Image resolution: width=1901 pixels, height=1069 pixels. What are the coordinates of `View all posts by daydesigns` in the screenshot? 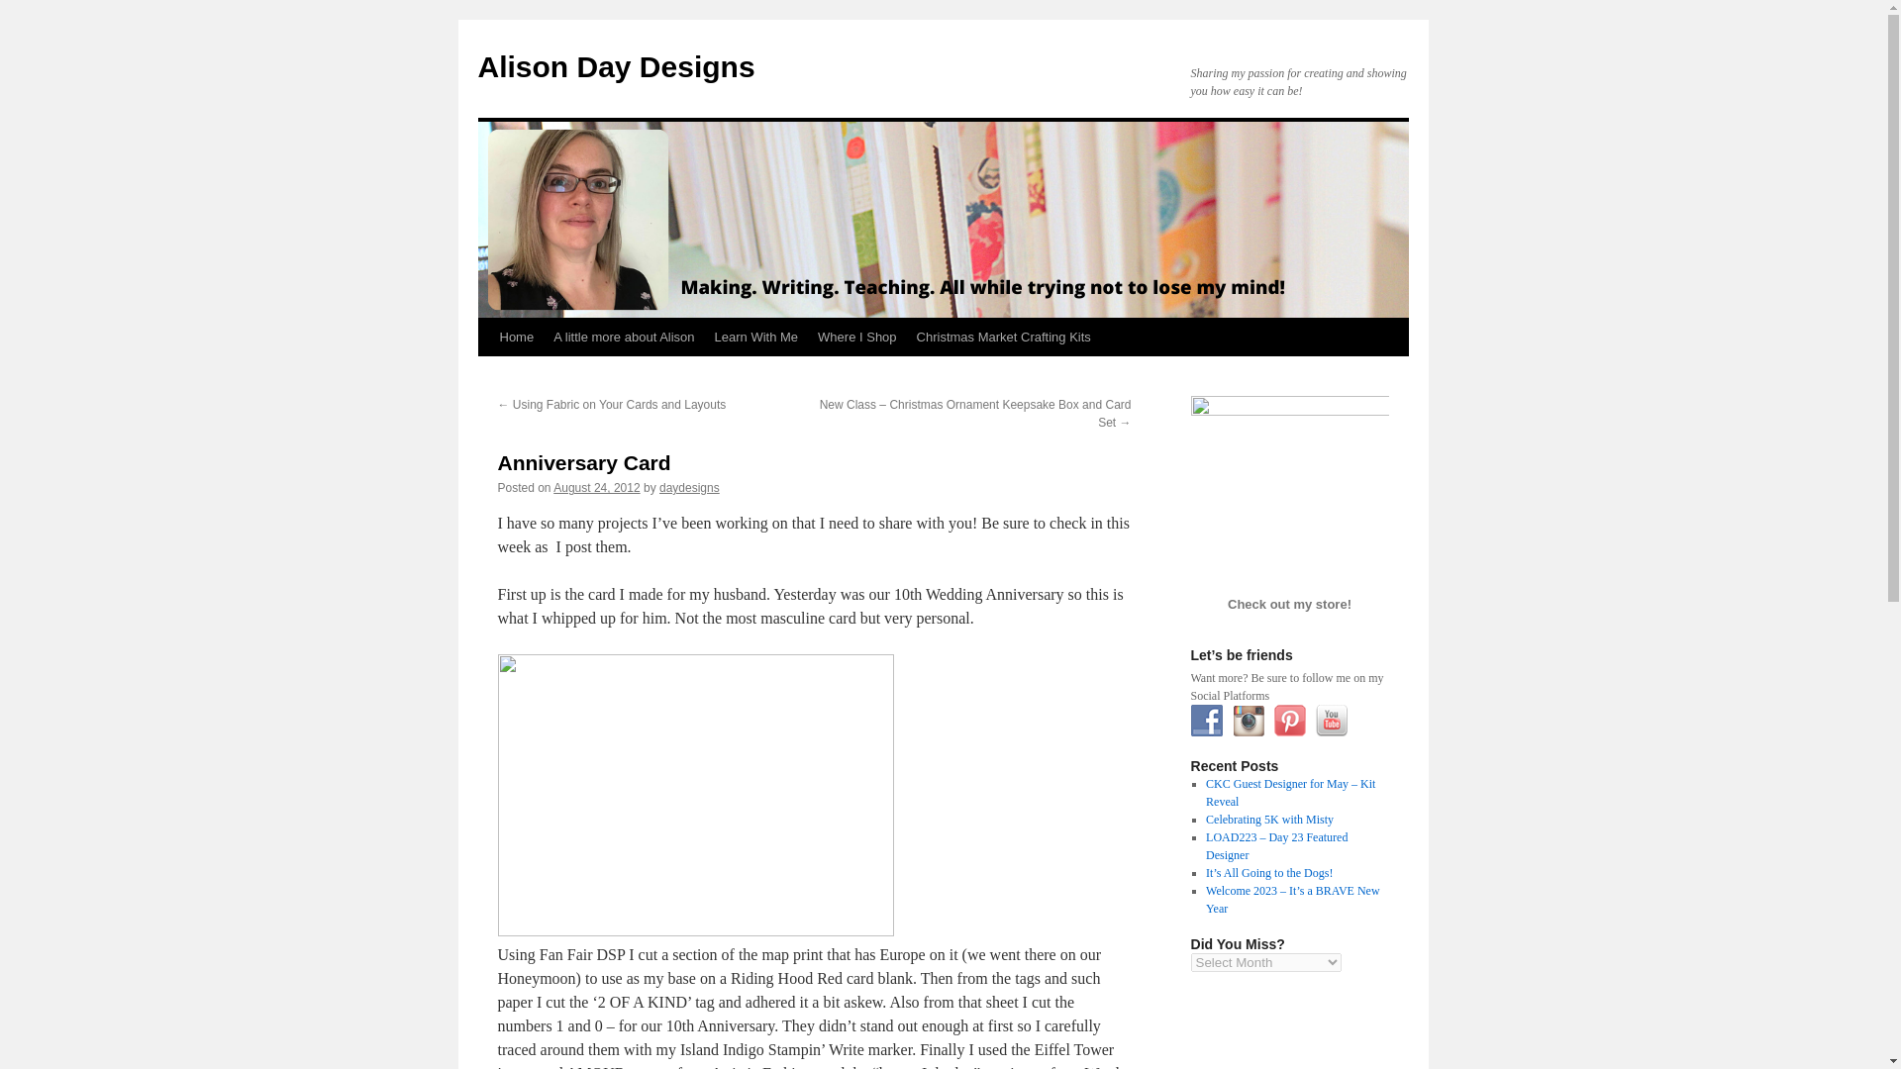 It's located at (689, 488).